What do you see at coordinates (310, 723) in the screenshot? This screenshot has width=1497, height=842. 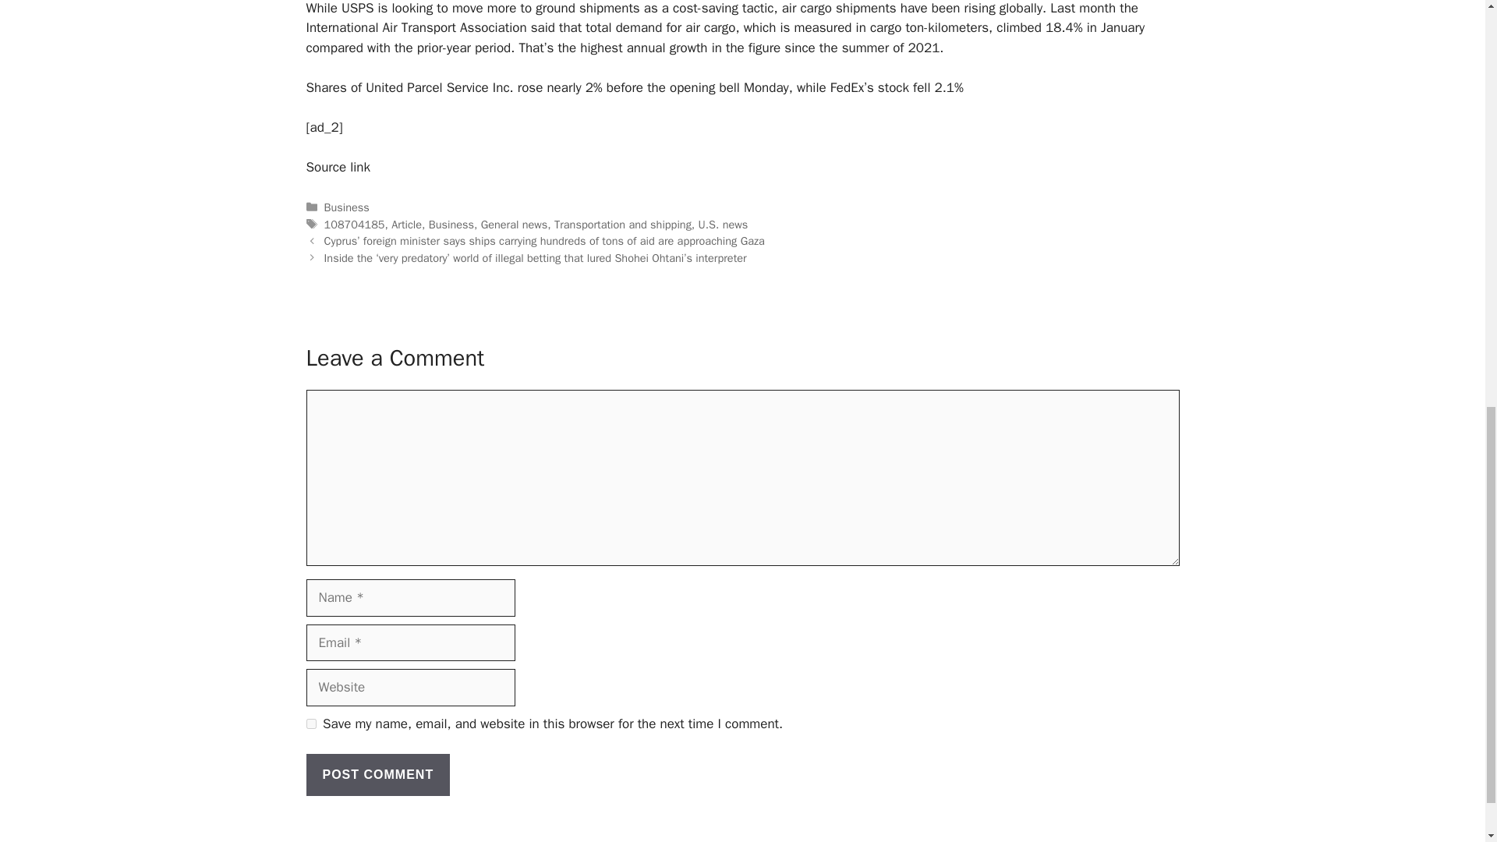 I see `yes` at bounding box center [310, 723].